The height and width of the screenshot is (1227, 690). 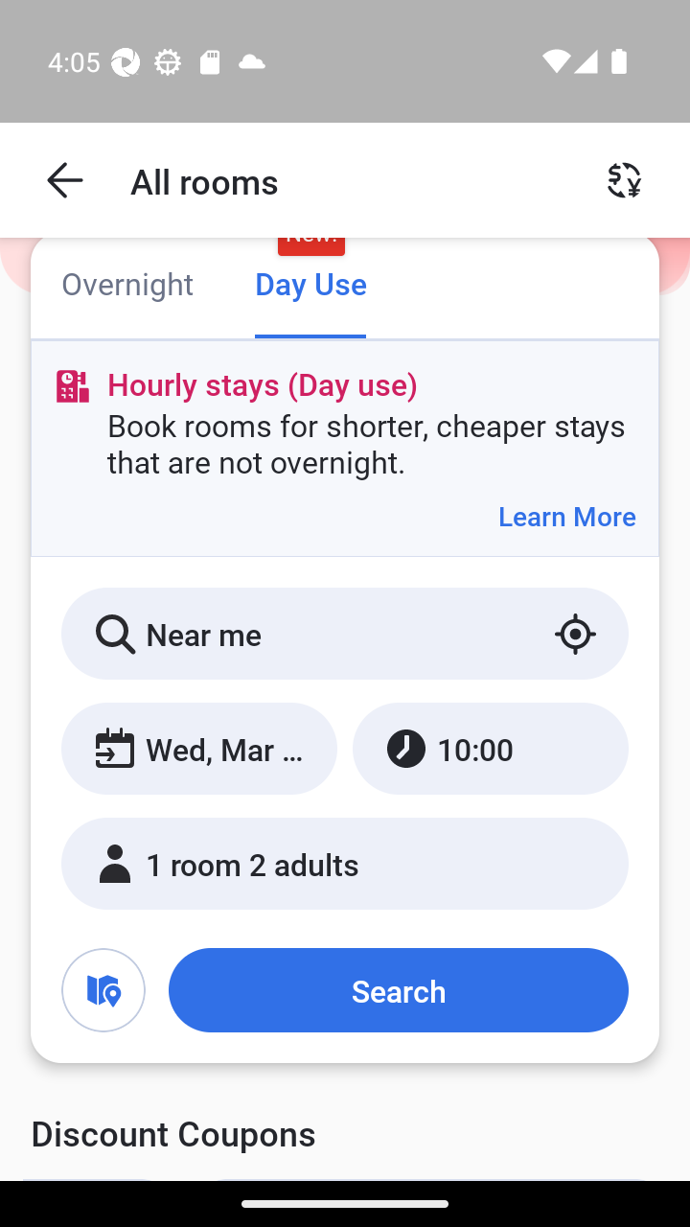 I want to click on Learn More, so click(x=566, y=516).